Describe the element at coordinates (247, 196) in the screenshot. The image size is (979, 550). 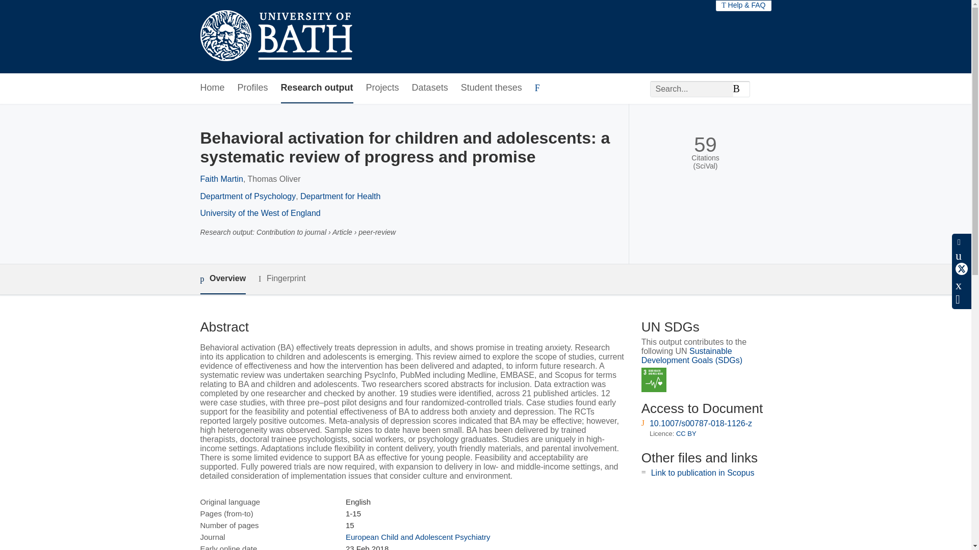
I see `Department of Psychology` at that location.